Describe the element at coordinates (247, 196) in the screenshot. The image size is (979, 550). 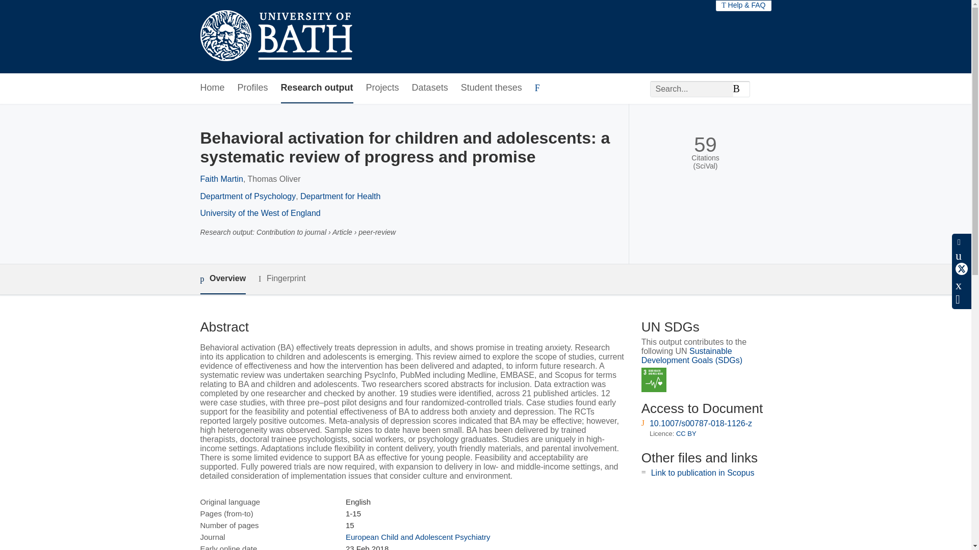
I see `Department of Psychology` at that location.